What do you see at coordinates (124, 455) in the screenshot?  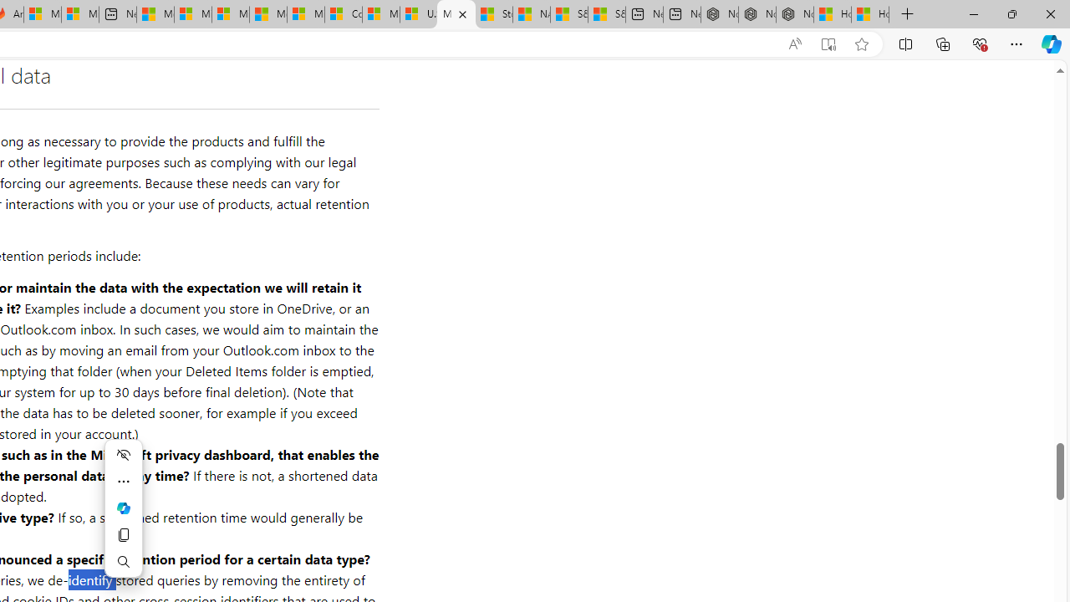 I see `Hide menu` at bounding box center [124, 455].